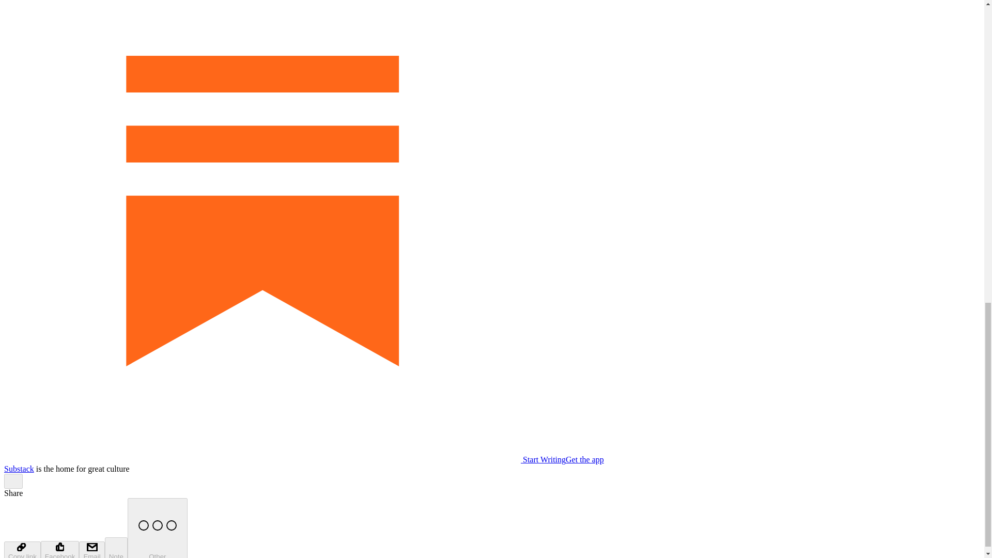 The image size is (992, 558). Describe the element at coordinates (19, 468) in the screenshot. I see `Substack` at that location.